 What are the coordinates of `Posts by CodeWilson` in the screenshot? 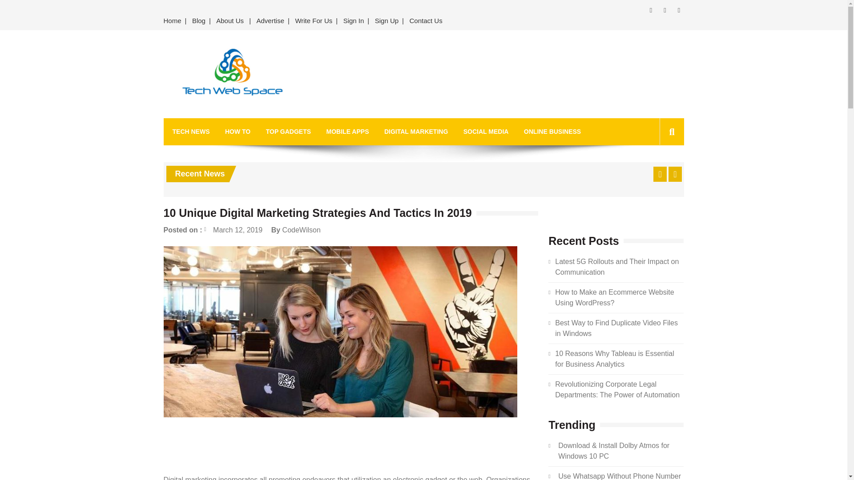 It's located at (302, 229).